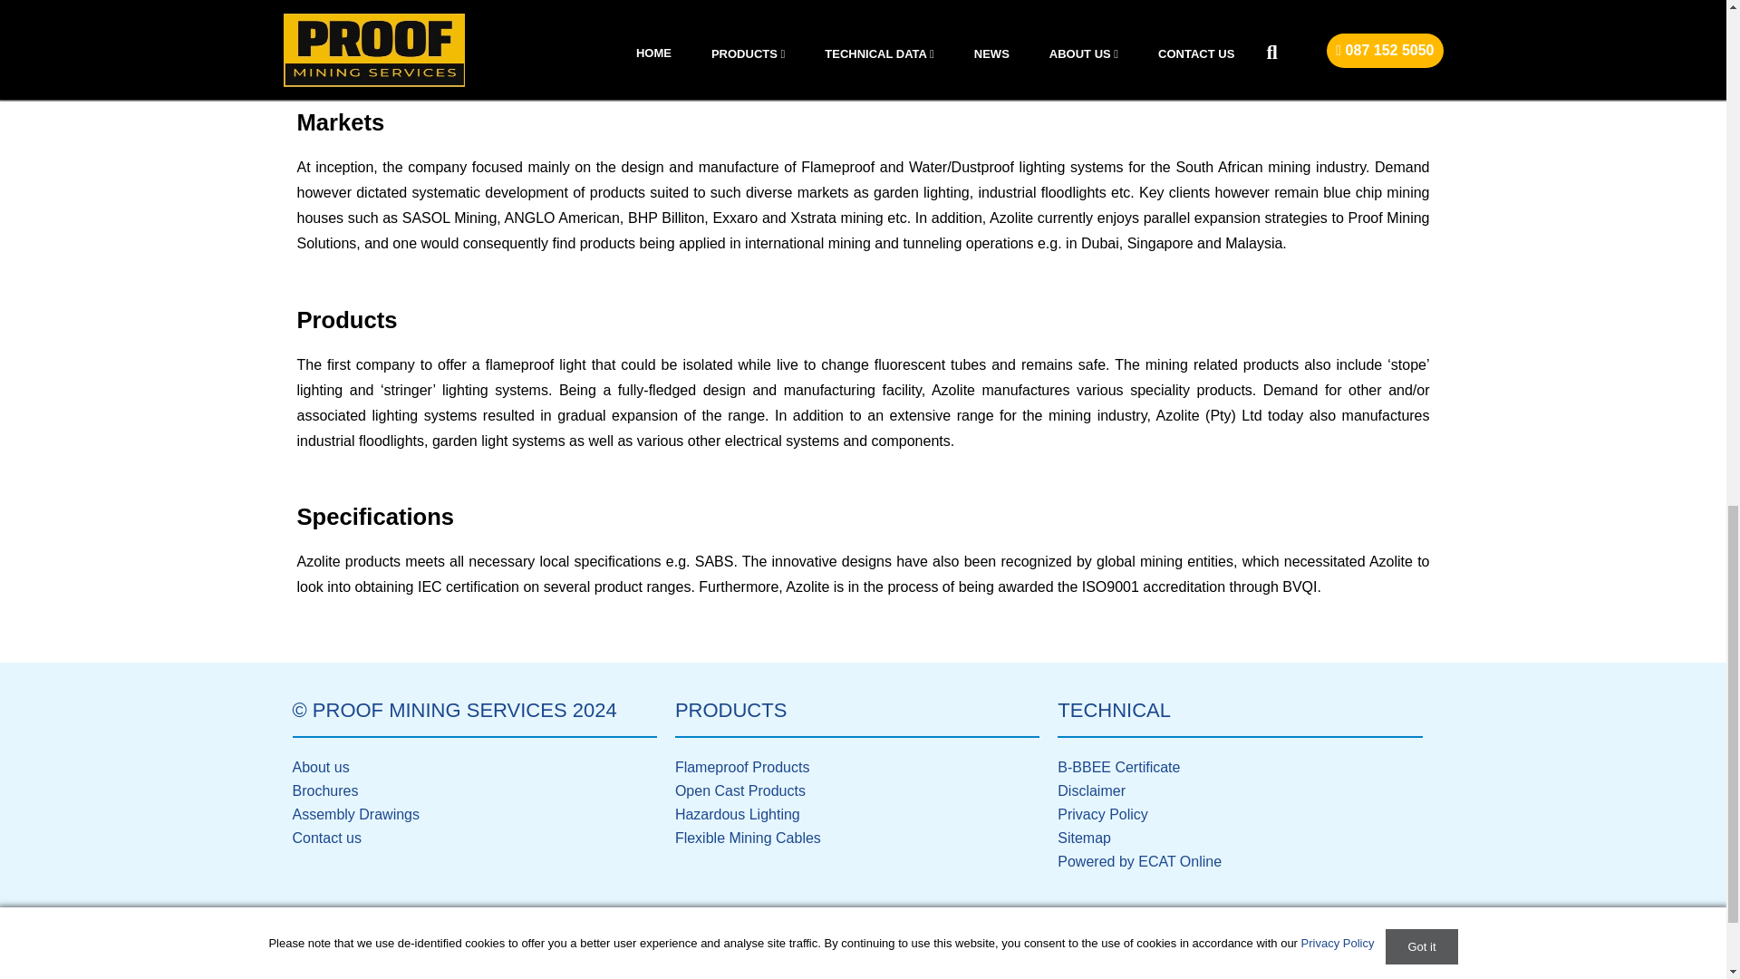  What do you see at coordinates (742, 767) in the screenshot?
I see `Flameproof Products` at bounding box center [742, 767].